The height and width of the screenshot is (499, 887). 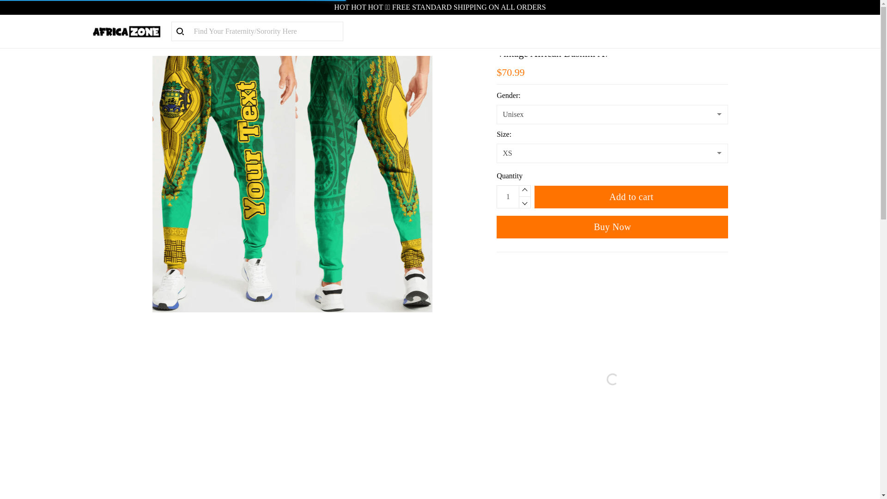 What do you see at coordinates (508, 197) in the screenshot?
I see `1` at bounding box center [508, 197].